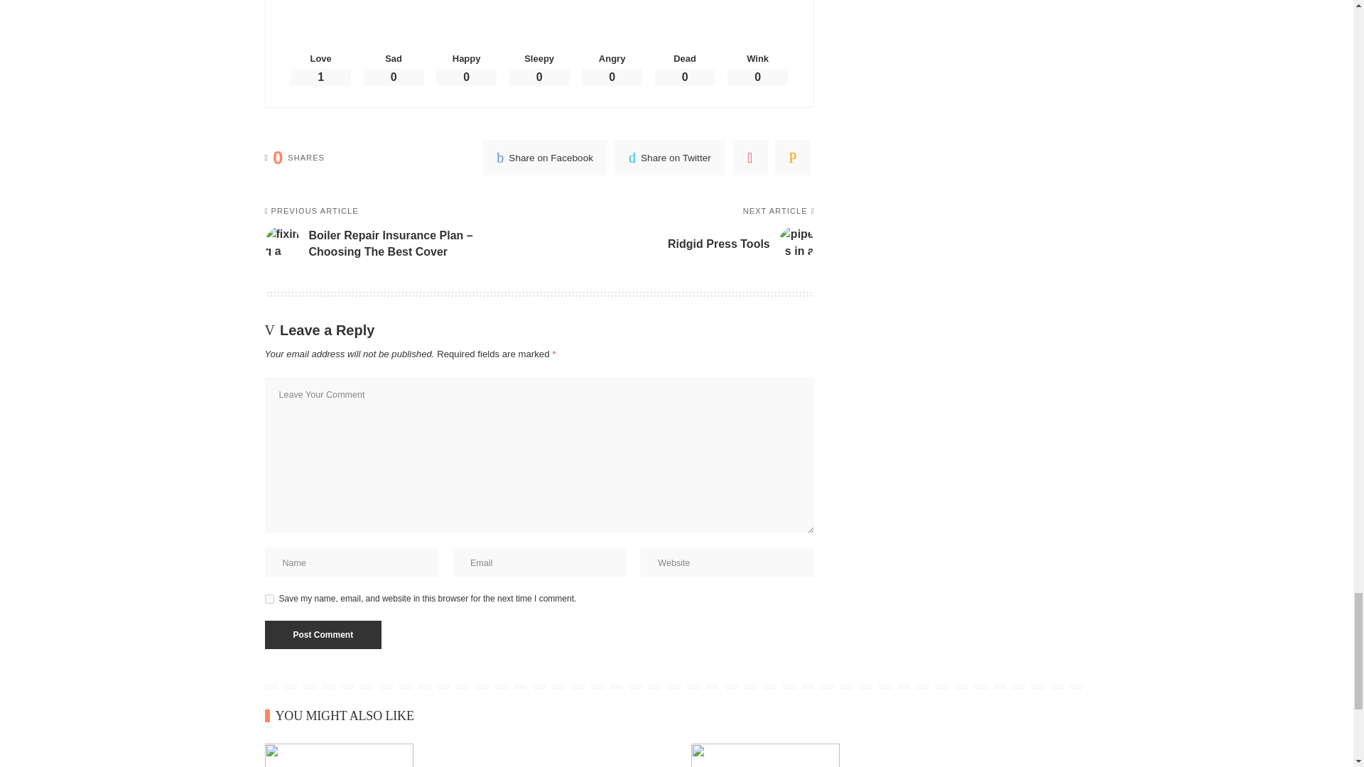  What do you see at coordinates (269, 599) in the screenshot?
I see `yes` at bounding box center [269, 599].